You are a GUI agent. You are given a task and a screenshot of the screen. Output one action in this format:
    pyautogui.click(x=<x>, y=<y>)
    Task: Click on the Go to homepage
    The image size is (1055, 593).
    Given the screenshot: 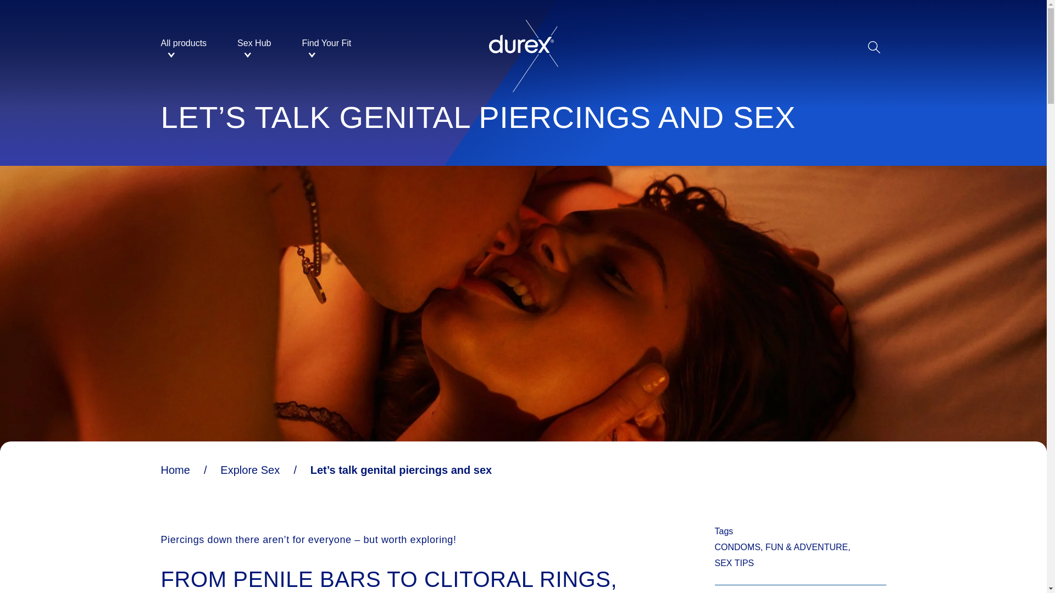 What is the action you would take?
    pyautogui.click(x=522, y=131)
    